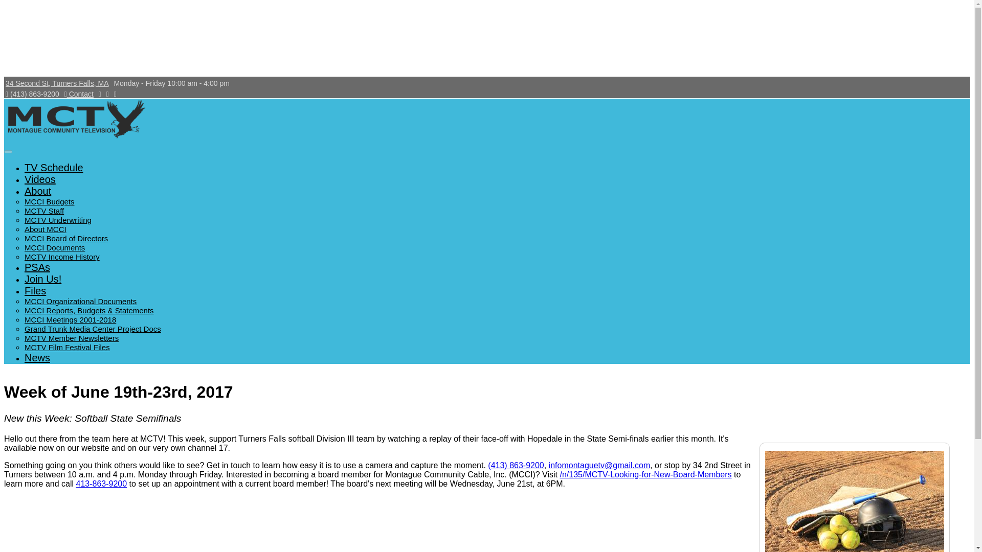 The height and width of the screenshot is (552, 982). I want to click on MCTV Member Newsletters, so click(72, 338).